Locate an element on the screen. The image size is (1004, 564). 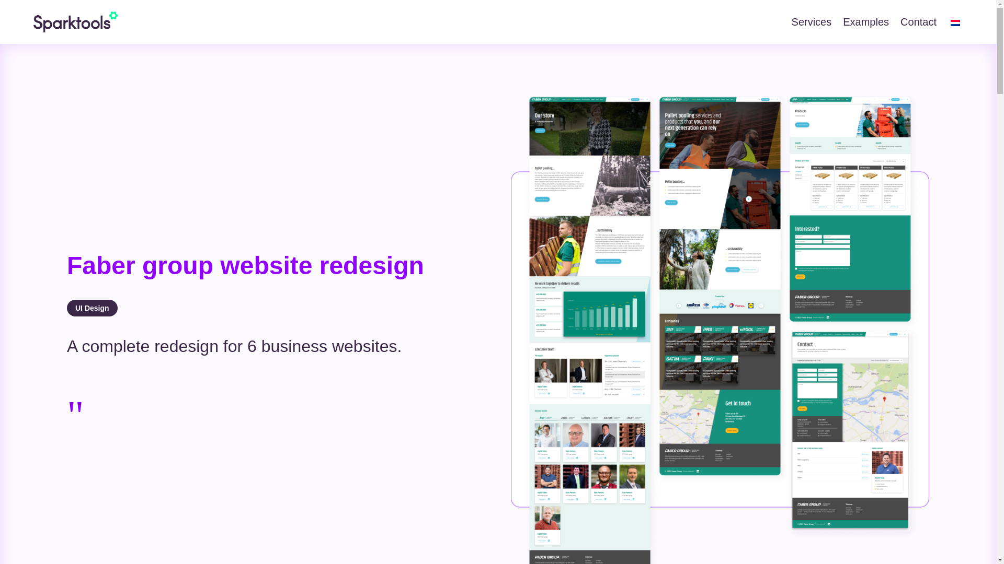
Examples is located at coordinates (866, 22).